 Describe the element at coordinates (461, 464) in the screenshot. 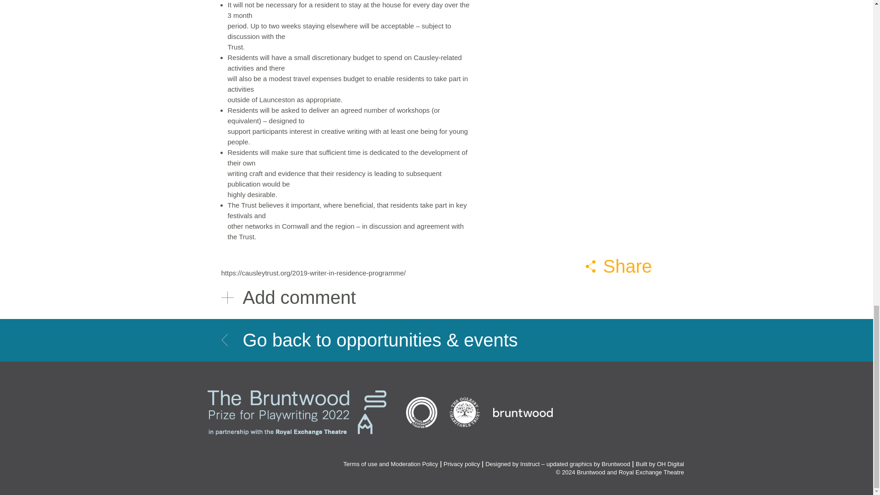

I see `Privacy policy` at that location.